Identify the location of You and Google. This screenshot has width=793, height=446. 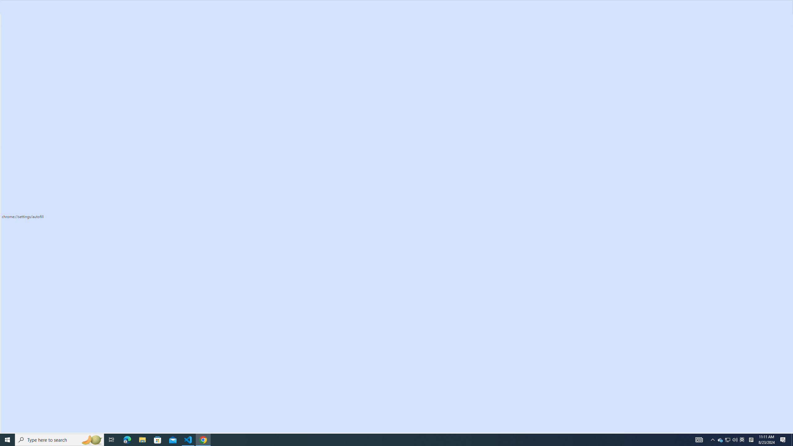
(38, 53).